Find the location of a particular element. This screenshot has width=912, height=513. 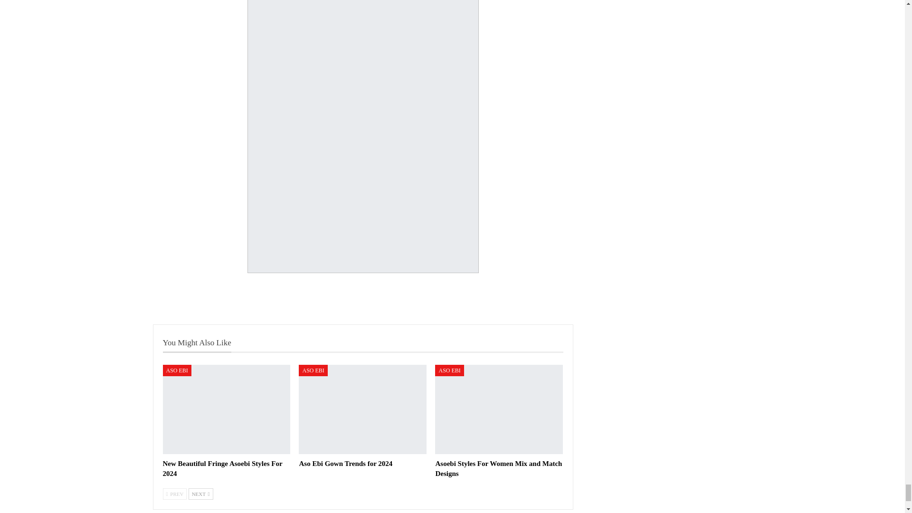

Previous is located at coordinates (174, 494).